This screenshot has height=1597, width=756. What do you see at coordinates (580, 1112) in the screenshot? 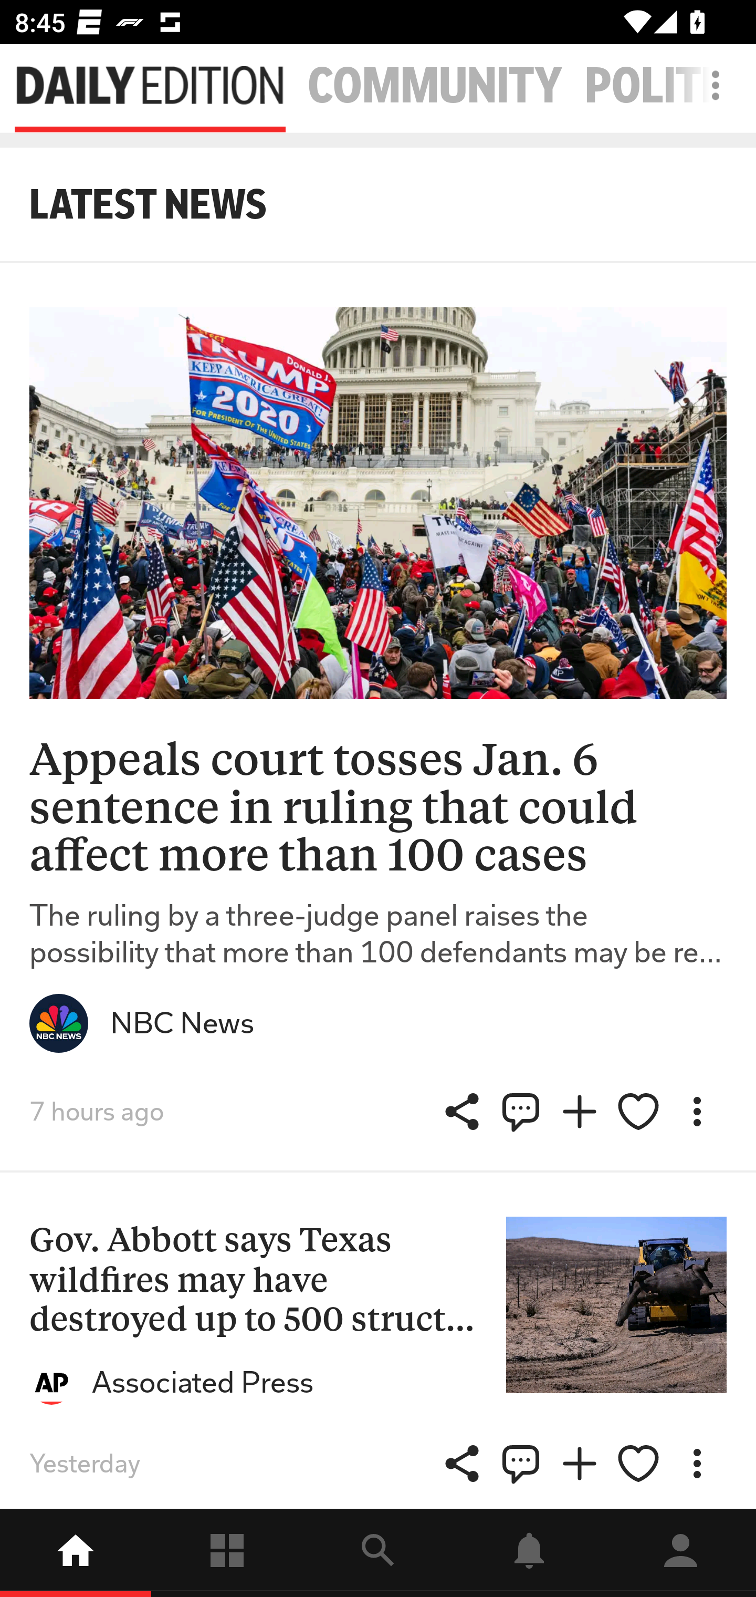
I see `Flip into Magazine` at bounding box center [580, 1112].